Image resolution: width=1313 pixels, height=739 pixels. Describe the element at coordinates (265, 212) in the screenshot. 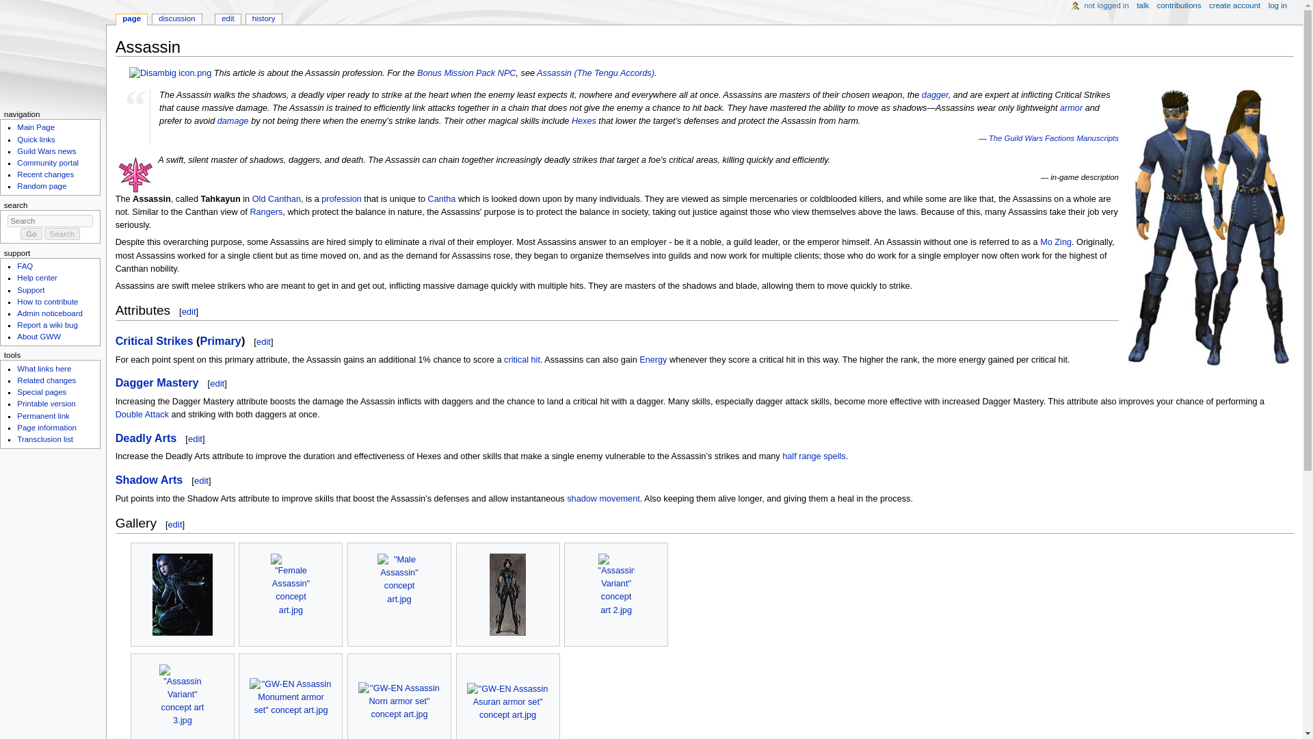

I see `Ranger` at that location.